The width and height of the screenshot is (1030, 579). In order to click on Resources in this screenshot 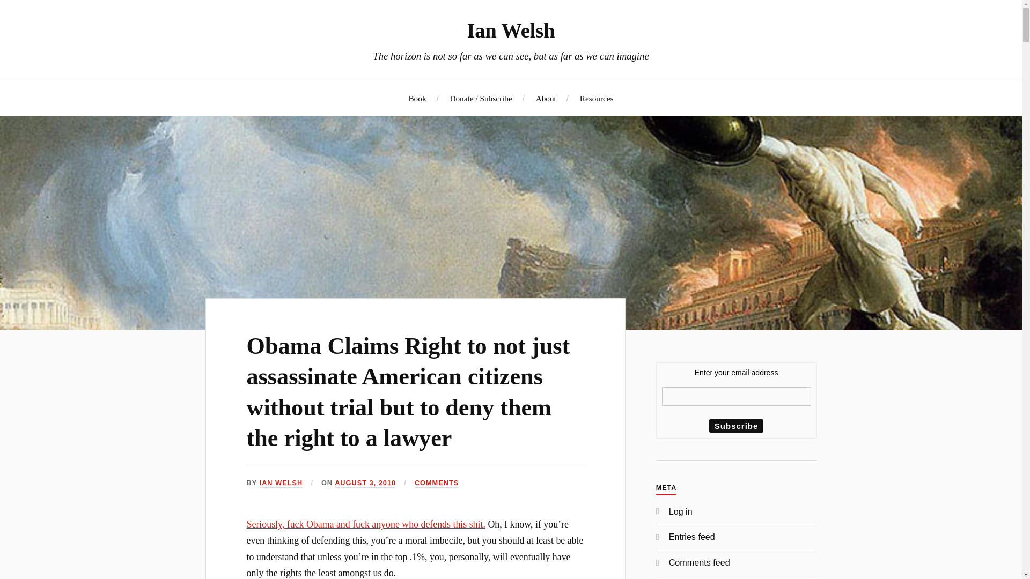, I will do `click(597, 98)`.